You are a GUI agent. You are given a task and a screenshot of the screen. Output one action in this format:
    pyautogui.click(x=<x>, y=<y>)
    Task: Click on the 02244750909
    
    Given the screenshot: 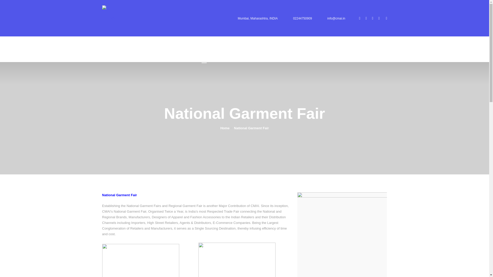 What is the action you would take?
    pyautogui.click(x=302, y=18)
    